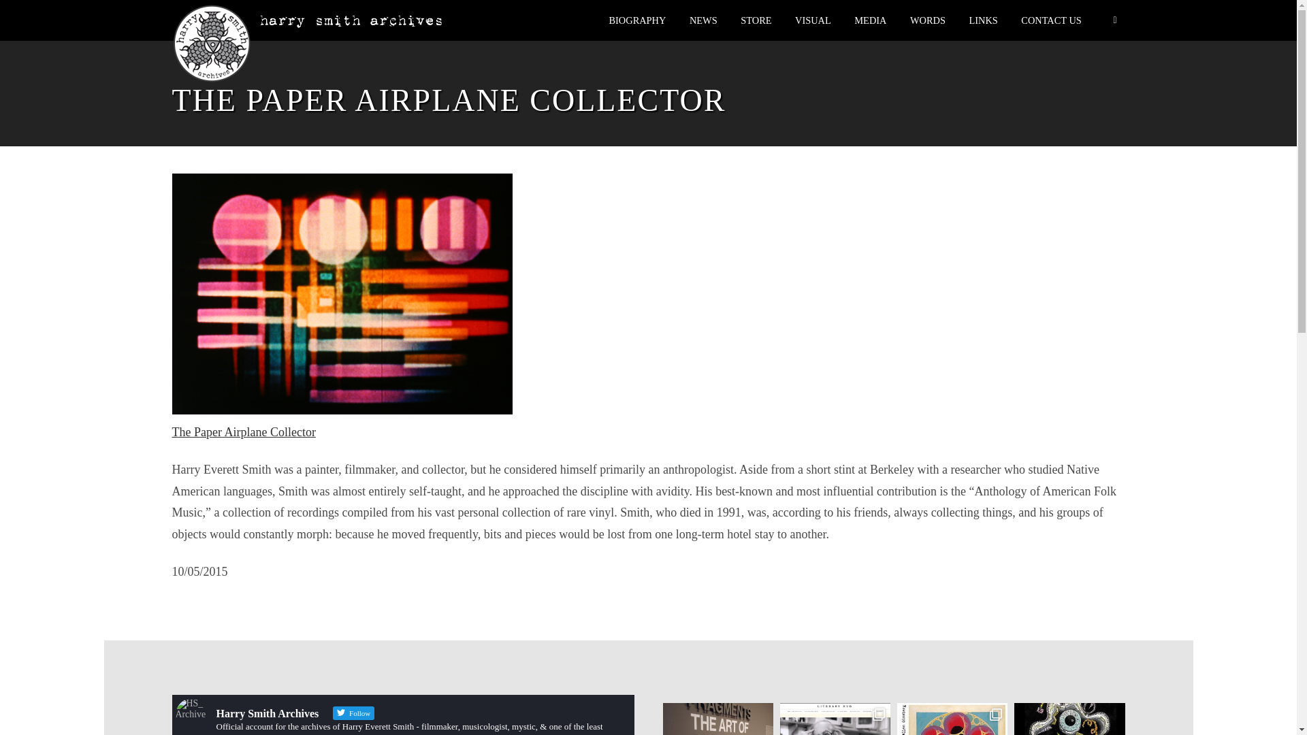 The width and height of the screenshot is (1307, 735). What do you see at coordinates (978, 20) in the screenshot?
I see `LINKS` at bounding box center [978, 20].